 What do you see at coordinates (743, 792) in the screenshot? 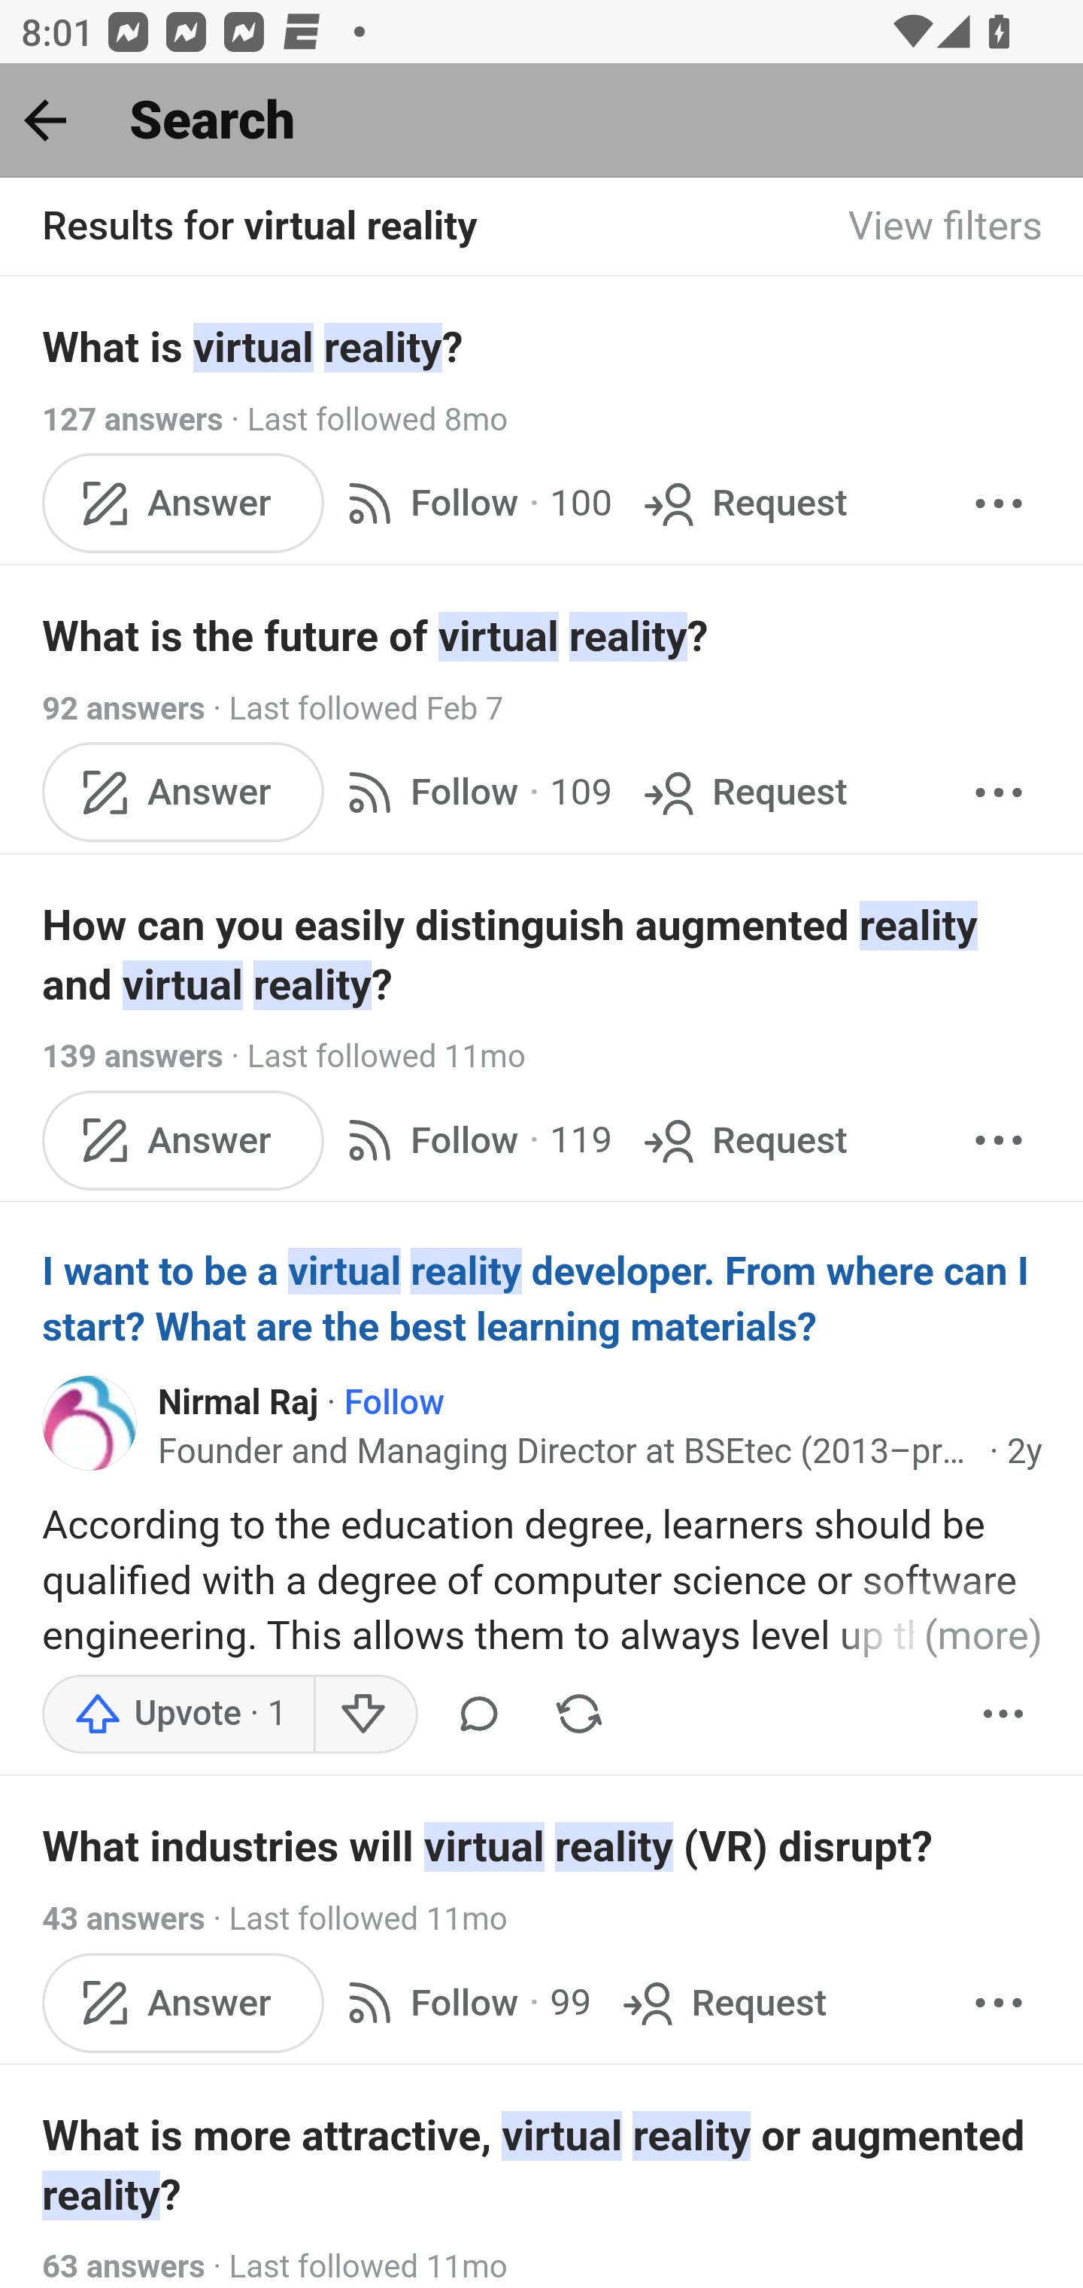
I see `Request` at bounding box center [743, 792].